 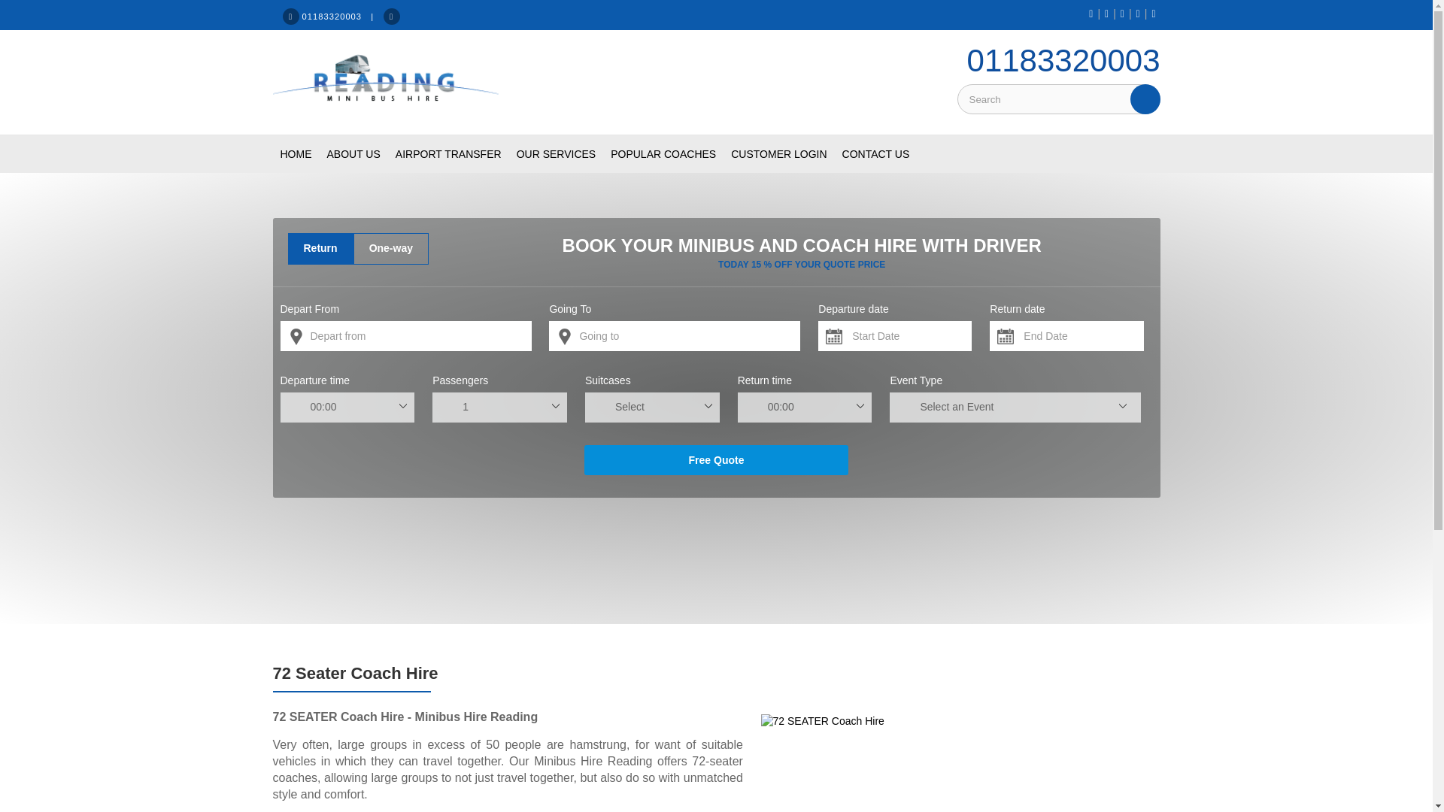 What do you see at coordinates (448, 154) in the screenshot?
I see `AIRPORT TRANSFER` at bounding box center [448, 154].